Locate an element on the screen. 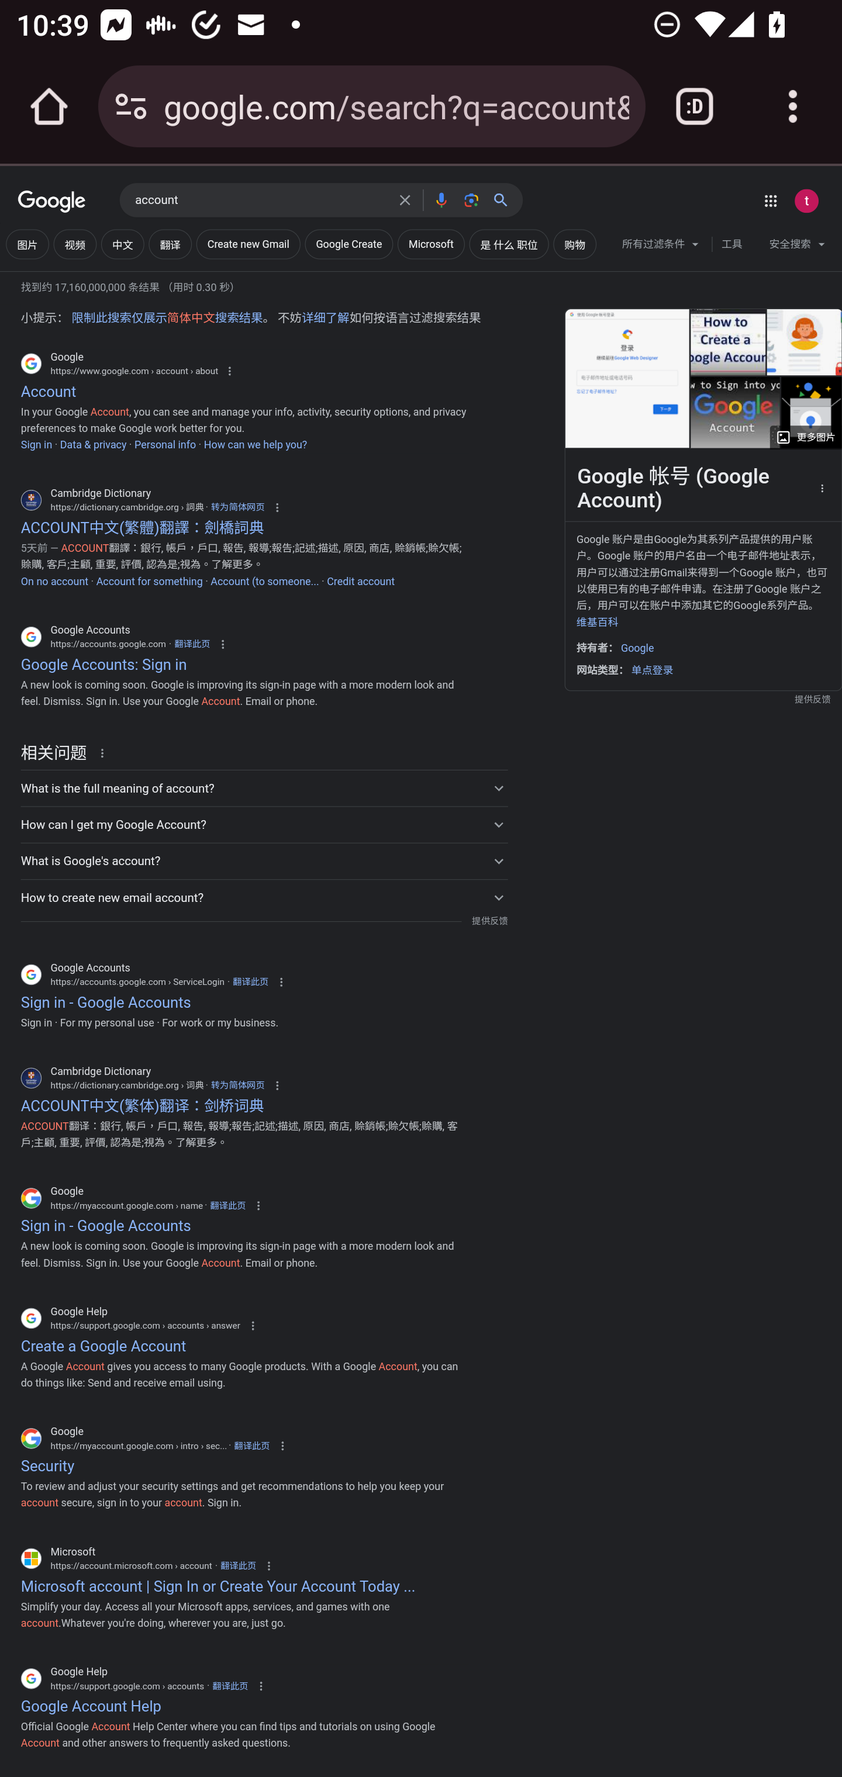  翻译此页 is located at coordinates (251, 1446).